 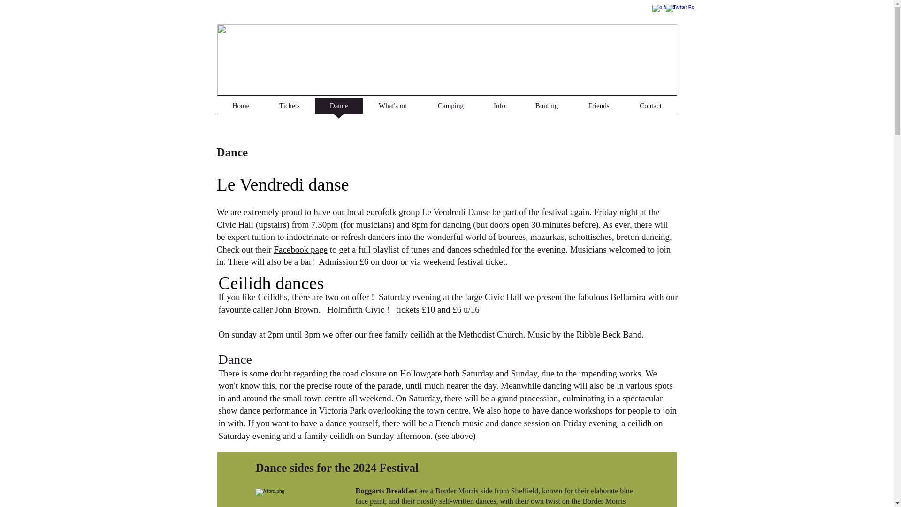 I want to click on Dance, so click(x=339, y=108).